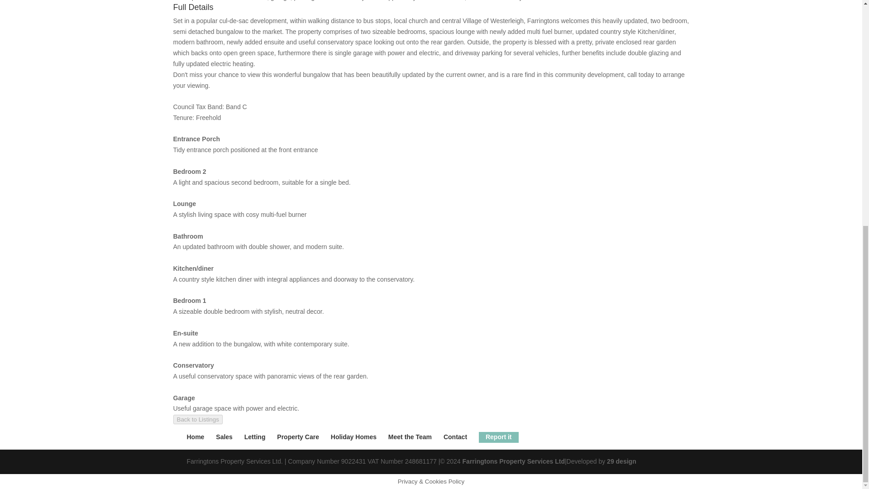 This screenshot has height=489, width=869. I want to click on Letting, so click(255, 436).